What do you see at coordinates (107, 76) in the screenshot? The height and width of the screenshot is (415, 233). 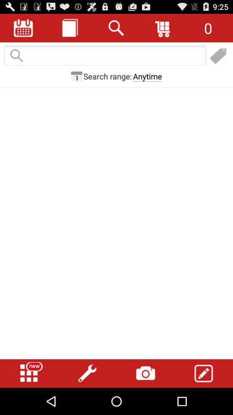 I see `press icon to the left of the anytime button` at bounding box center [107, 76].